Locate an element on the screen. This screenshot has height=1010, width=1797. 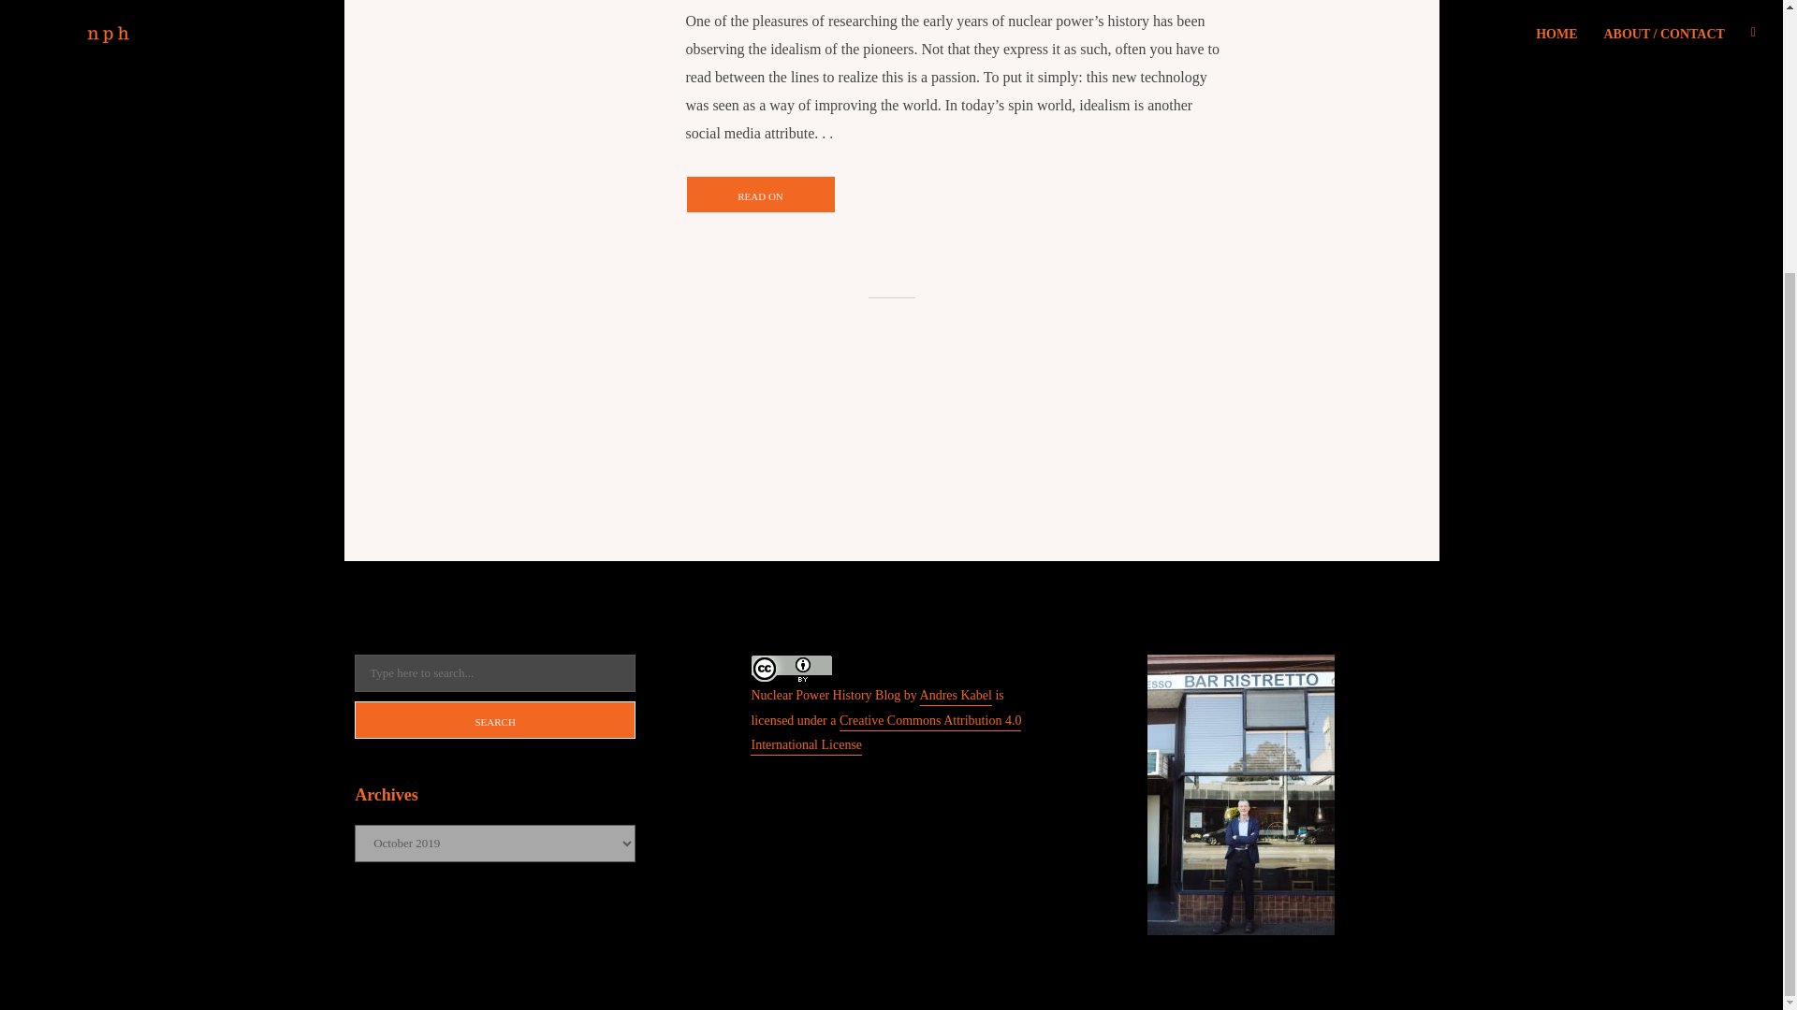
Creative Commons Attribution 4.0 International License is located at coordinates (885, 733).